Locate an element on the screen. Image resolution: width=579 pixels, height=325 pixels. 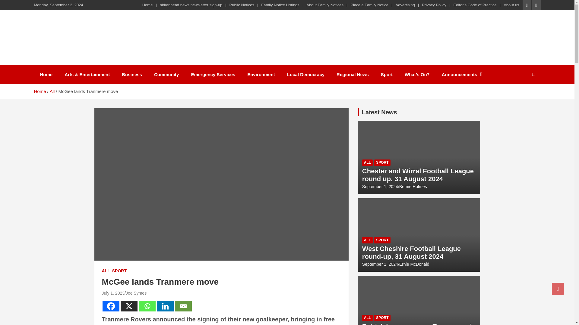
Whatsapp is located at coordinates (147, 306).